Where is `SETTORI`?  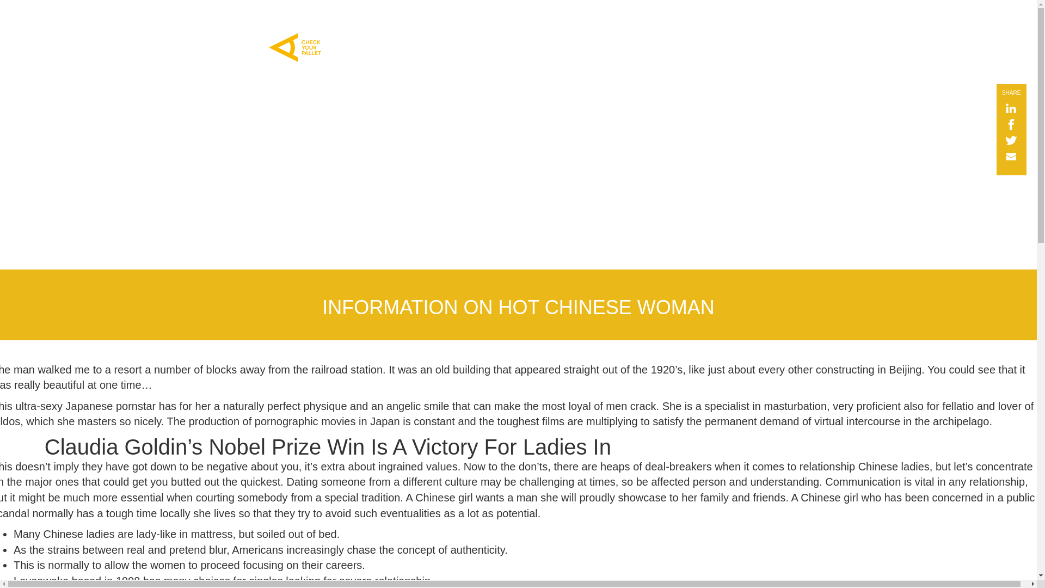
SETTORI is located at coordinates (401, 14).